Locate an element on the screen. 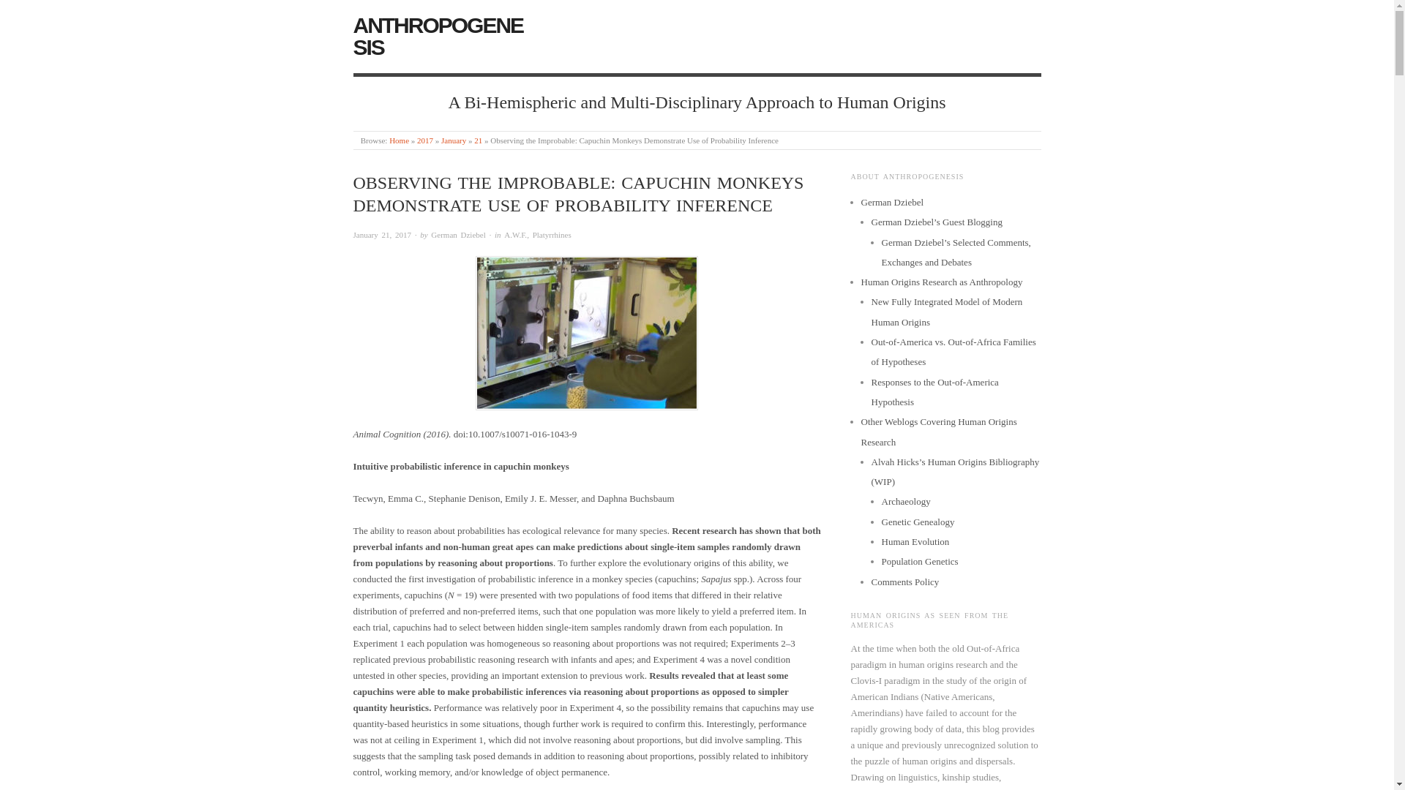  Human Evolution is located at coordinates (915, 541).